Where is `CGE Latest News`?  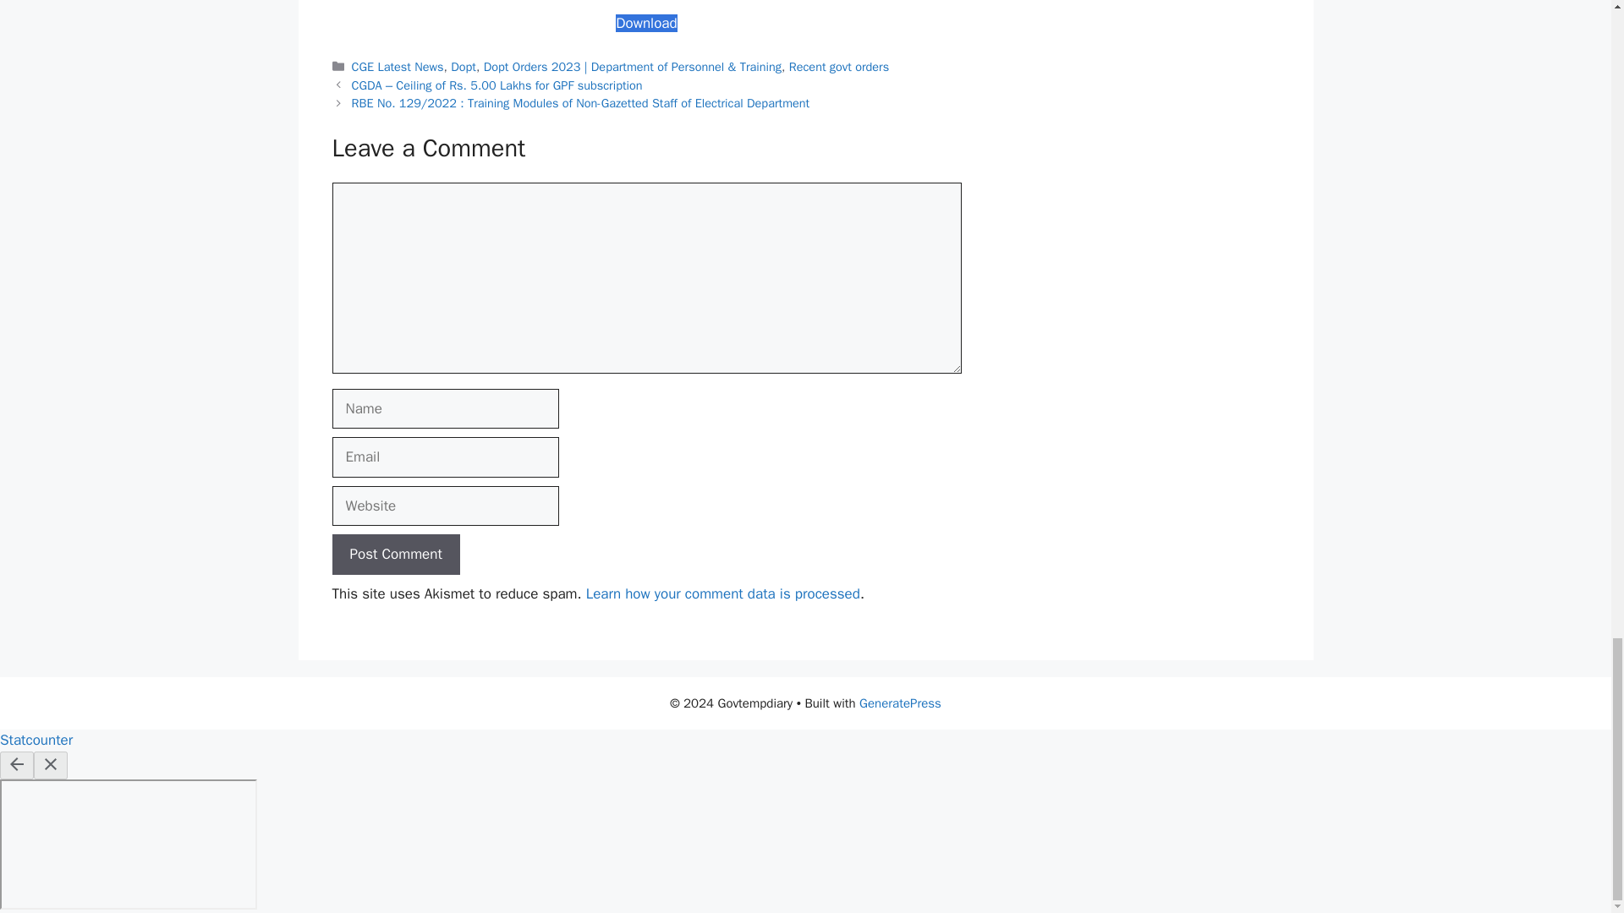
CGE Latest News is located at coordinates (398, 66).